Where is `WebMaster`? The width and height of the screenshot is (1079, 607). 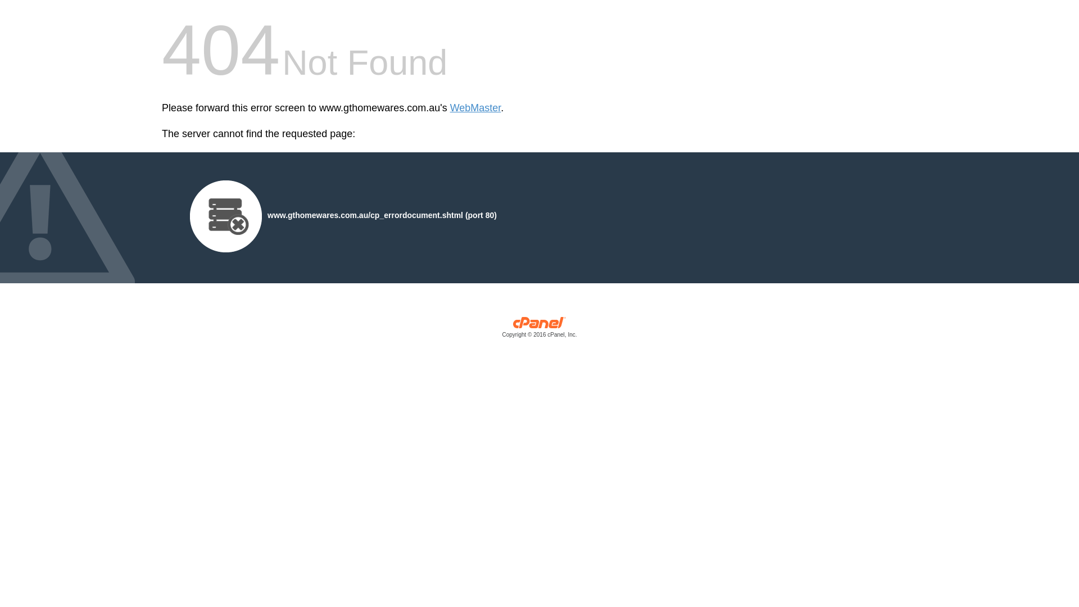
WebMaster is located at coordinates (475, 108).